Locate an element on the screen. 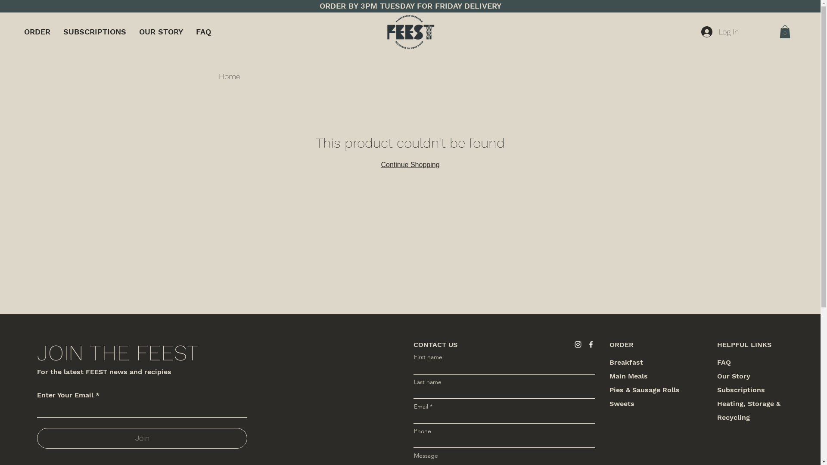 The image size is (827, 465). FAQ is located at coordinates (203, 32).